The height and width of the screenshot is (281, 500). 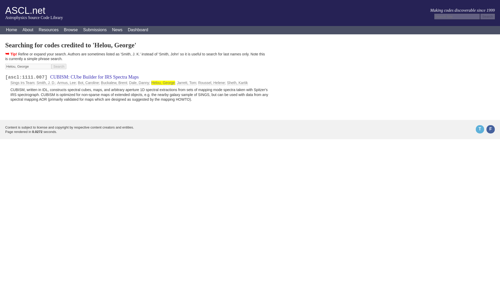 I want to click on Search, so click(x=488, y=16).